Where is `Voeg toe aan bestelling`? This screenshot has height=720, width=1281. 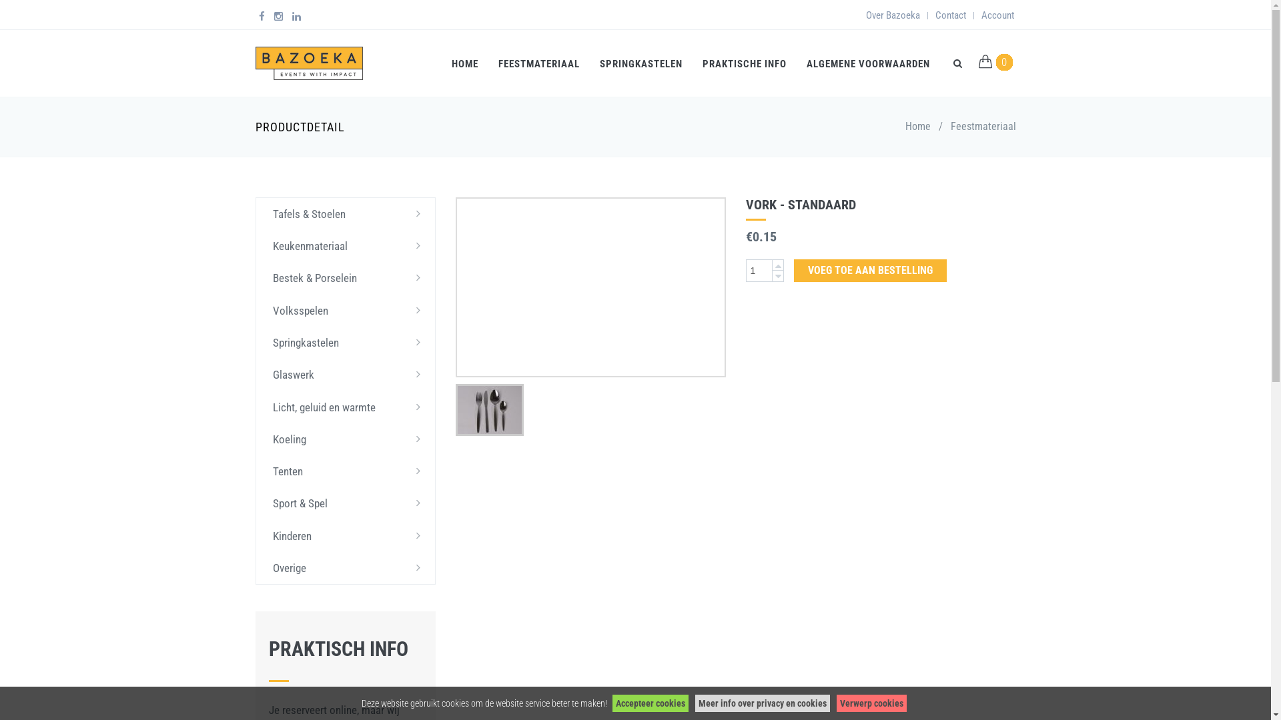
Voeg toe aan bestelling is located at coordinates (870, 271).